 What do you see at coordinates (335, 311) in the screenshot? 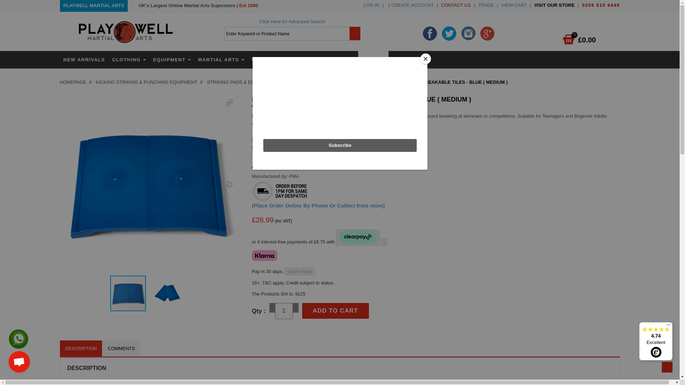
I see `Add to Cart` at bounding box center [335, 311].